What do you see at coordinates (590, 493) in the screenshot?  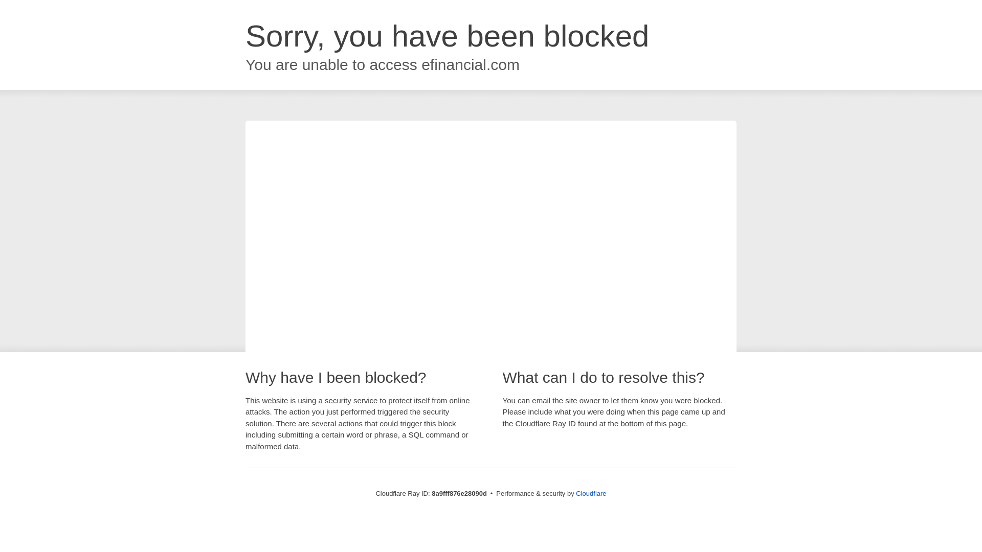 I see `Cloudflare` at bounding box center [590, 493].